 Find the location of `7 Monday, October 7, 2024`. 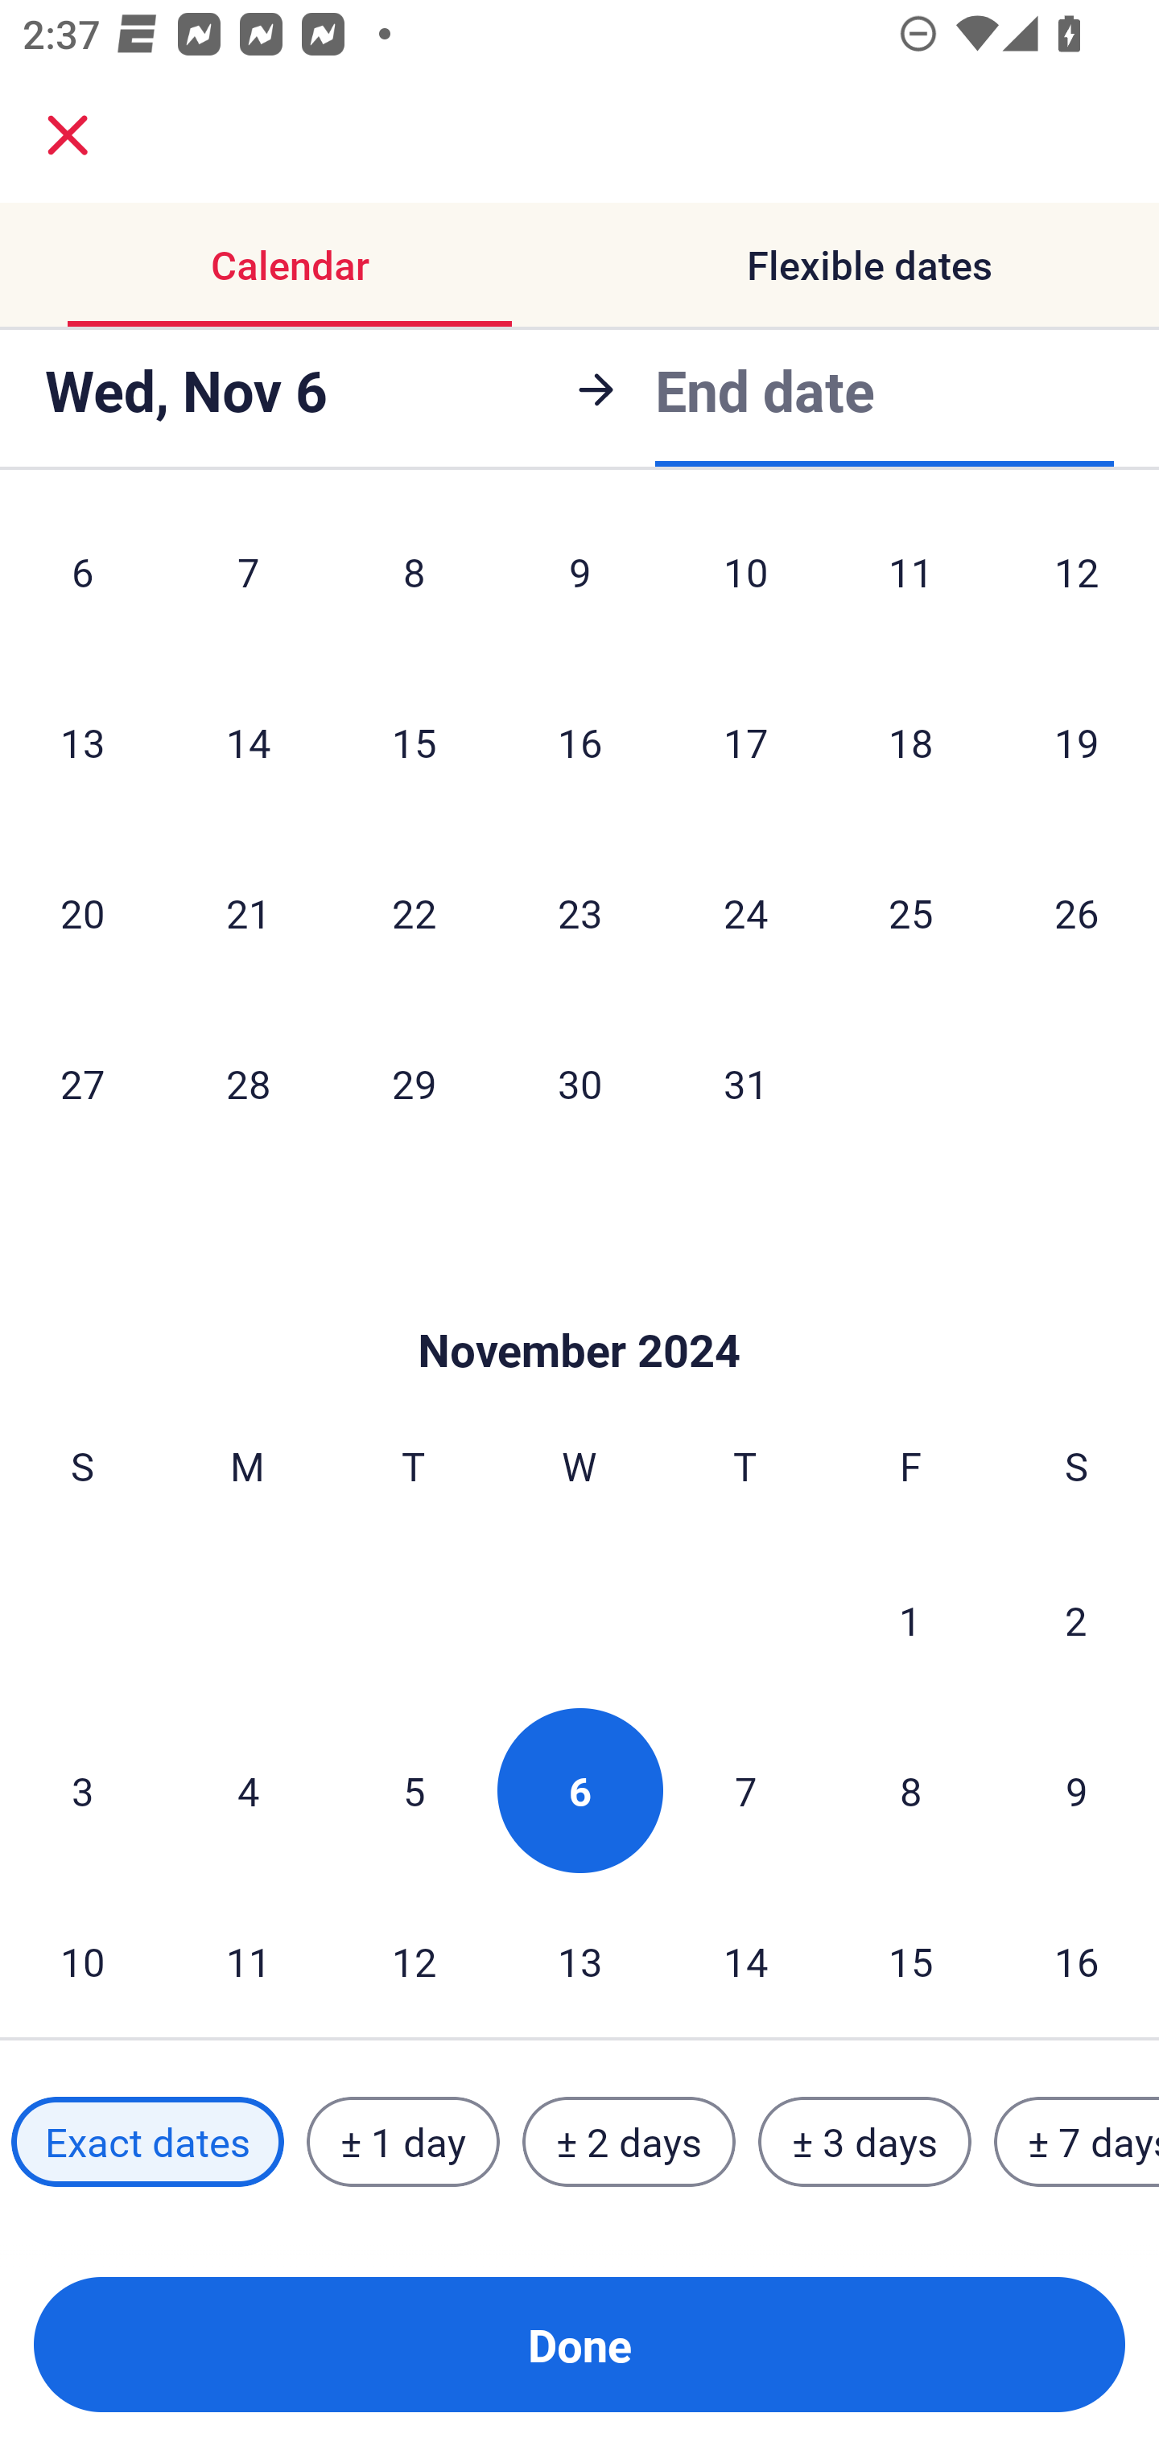

7 Monday, October 7, 2024 is located at coordinates (248, 584).